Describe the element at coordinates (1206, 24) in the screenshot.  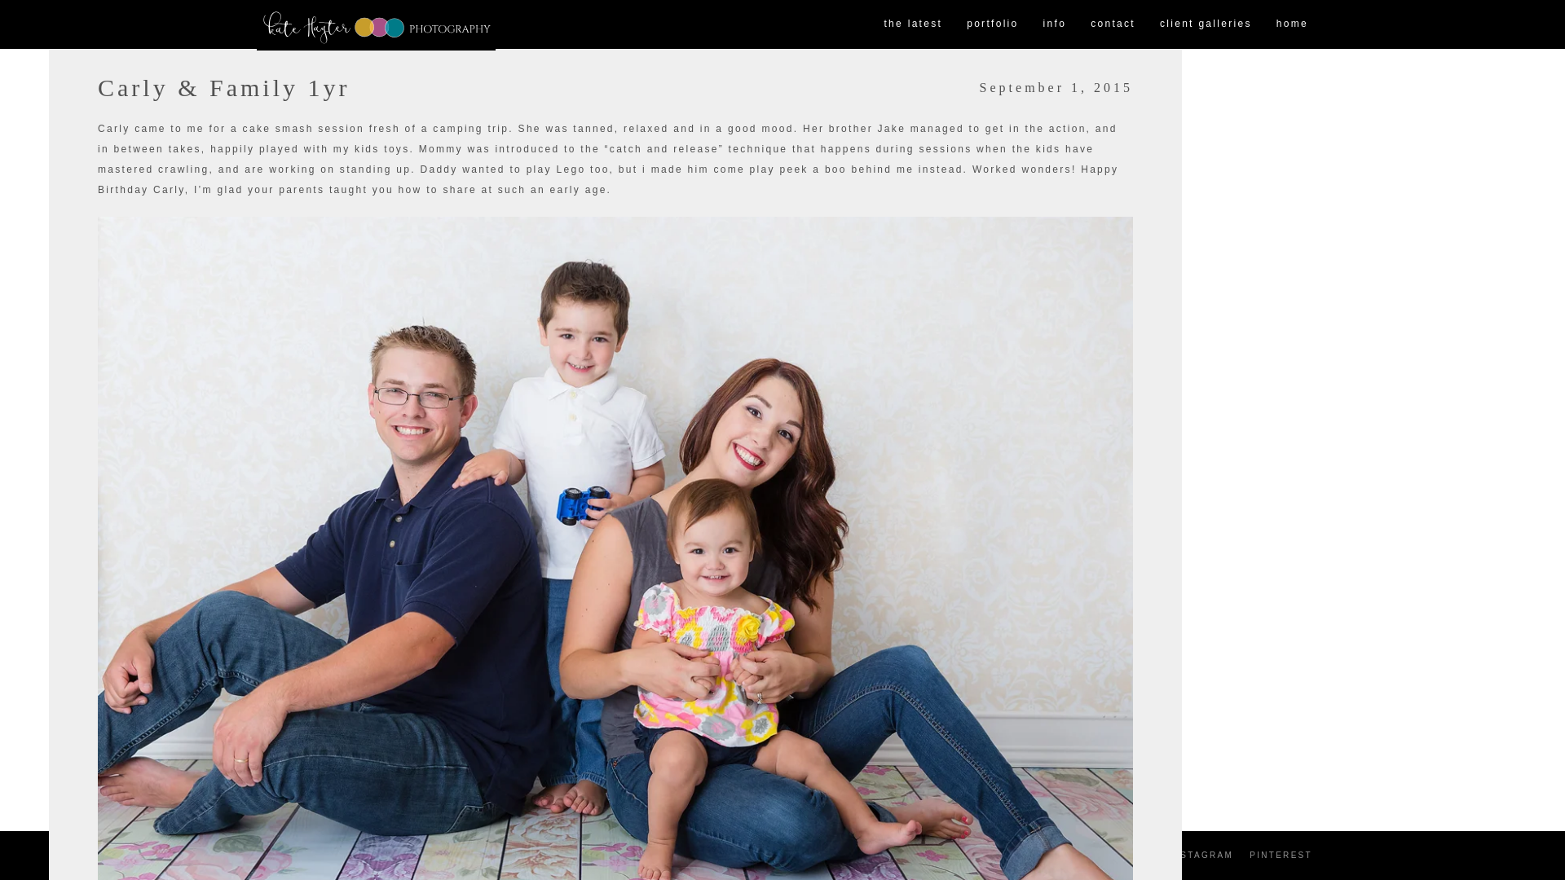
I see `client galleries` at that location.